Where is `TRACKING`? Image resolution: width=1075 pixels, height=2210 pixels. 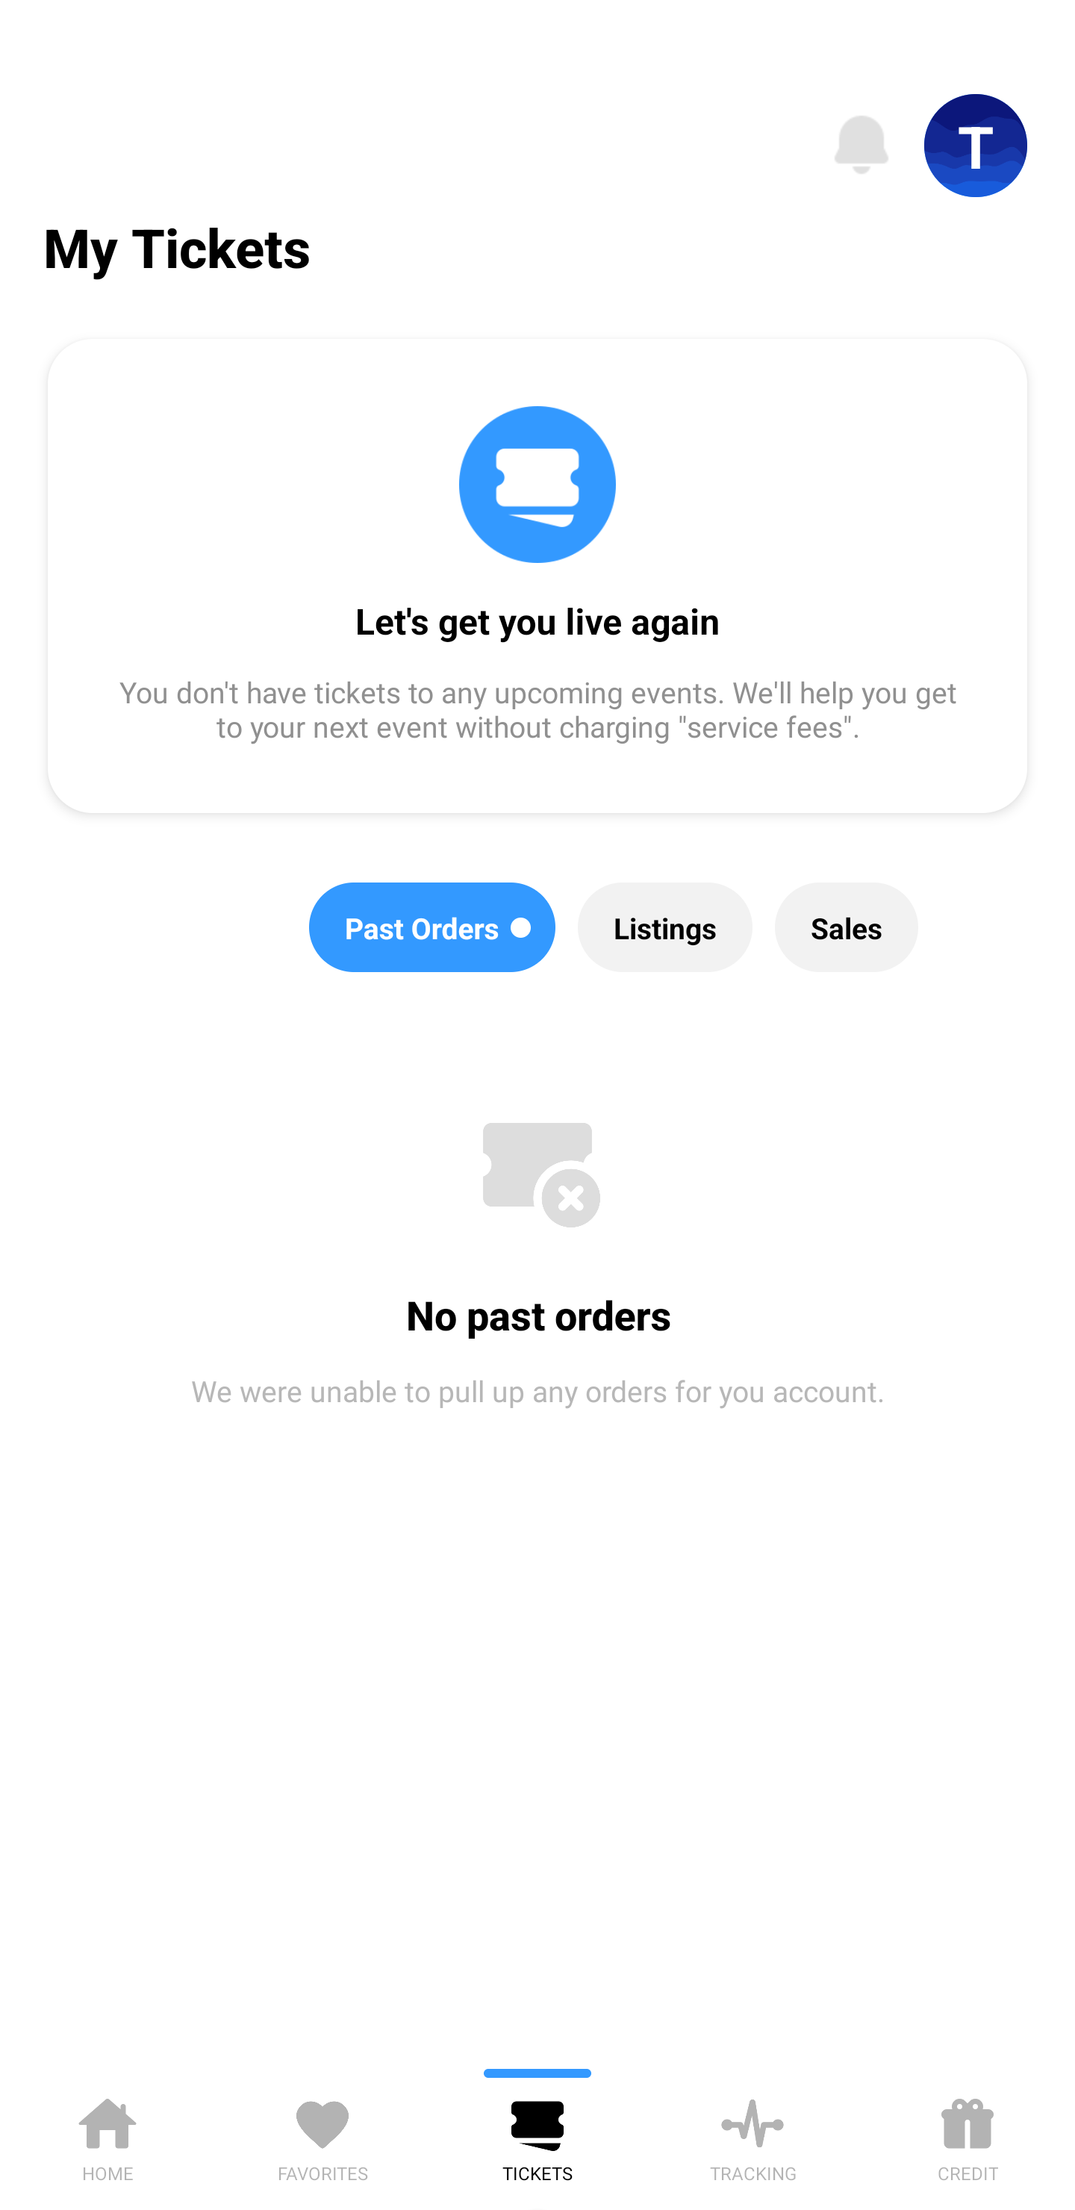
TRACKING is located at coordinates (752, 2135).